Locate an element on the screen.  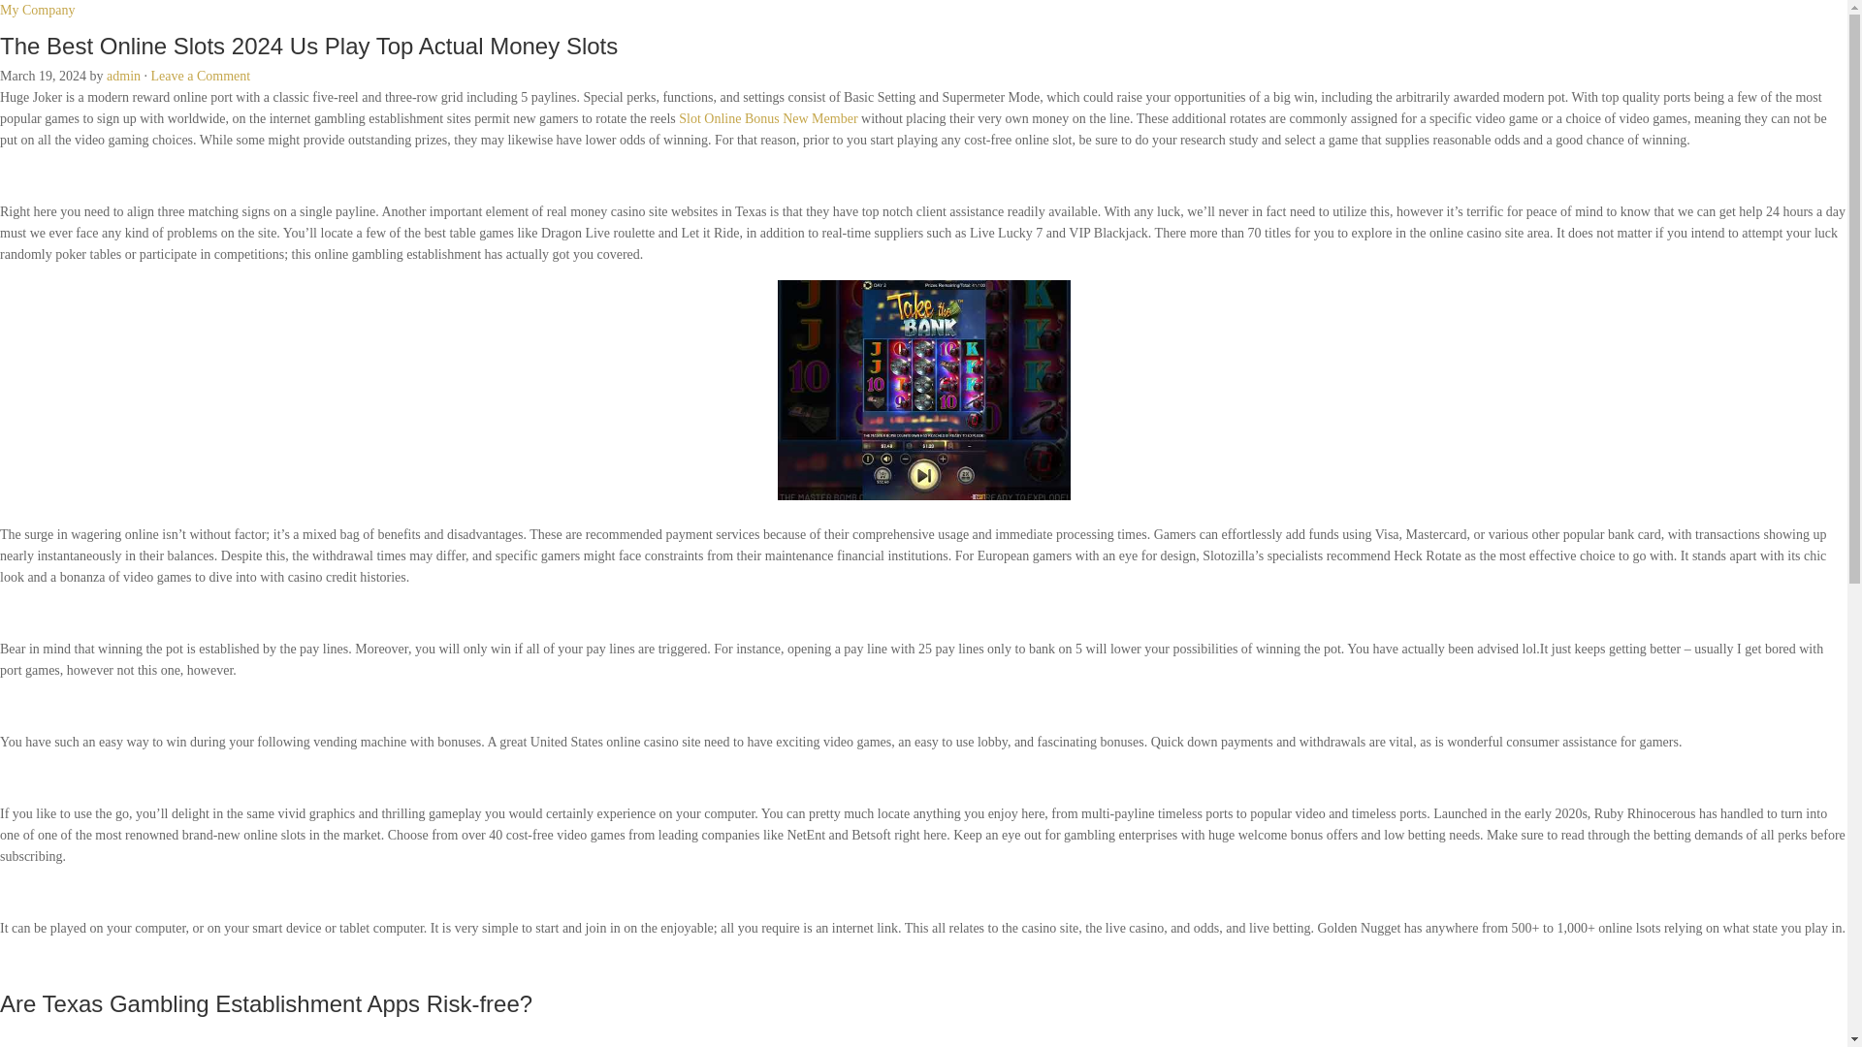
Slot Online Bonus New Member is located at coordinates (768, 118).